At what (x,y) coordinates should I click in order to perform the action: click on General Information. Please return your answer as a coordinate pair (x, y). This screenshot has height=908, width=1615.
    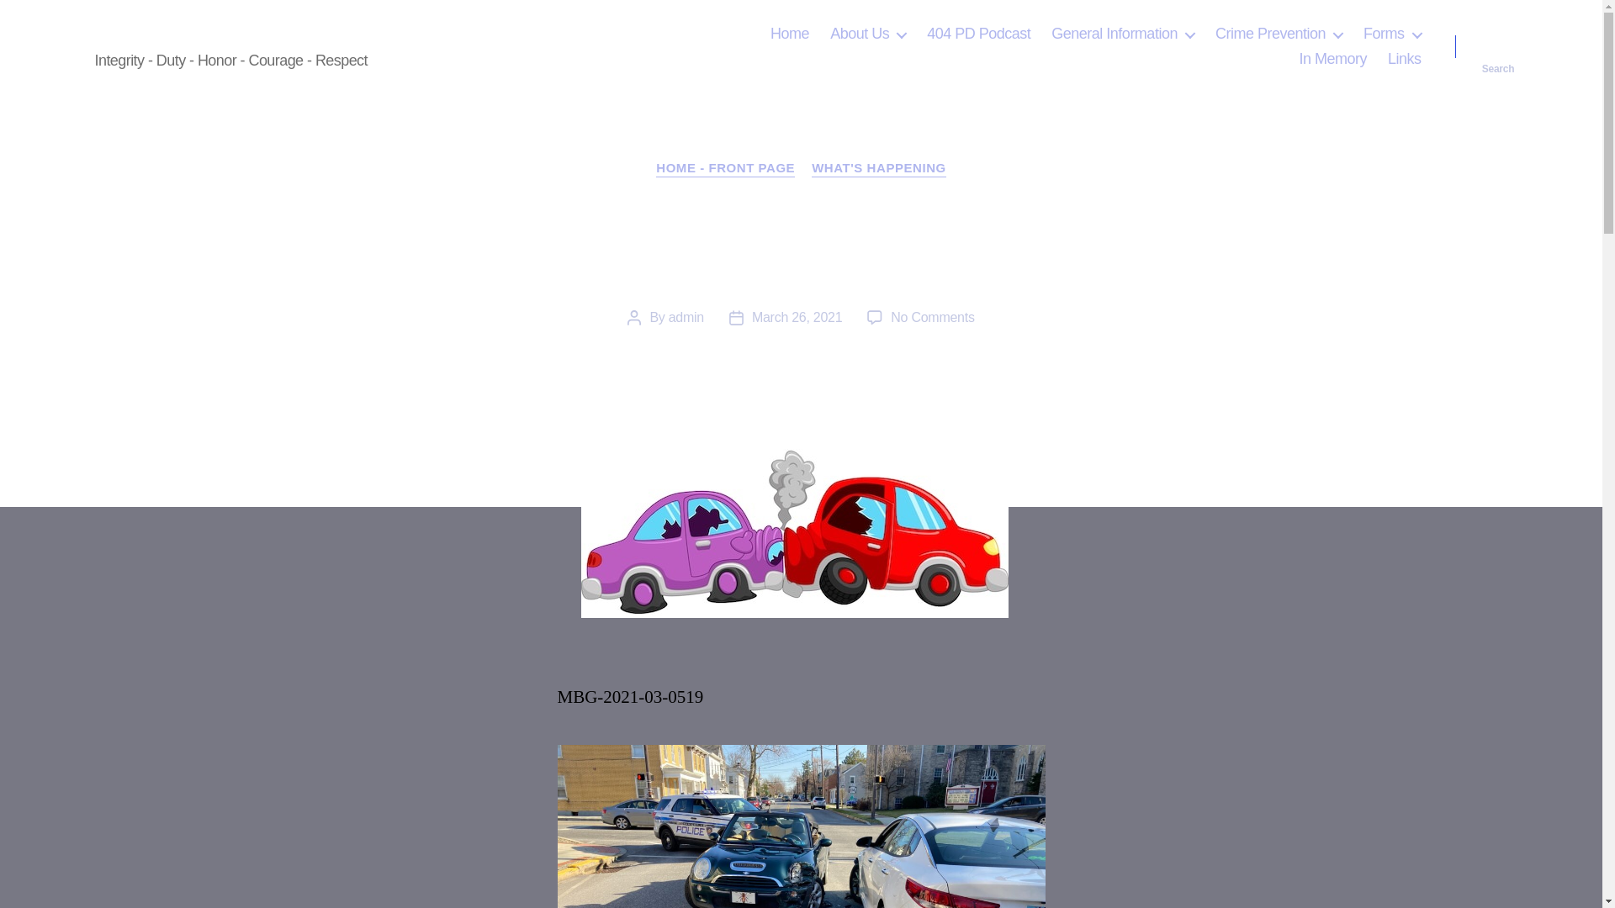
    Looking at the image, I should click on (1122, 34).